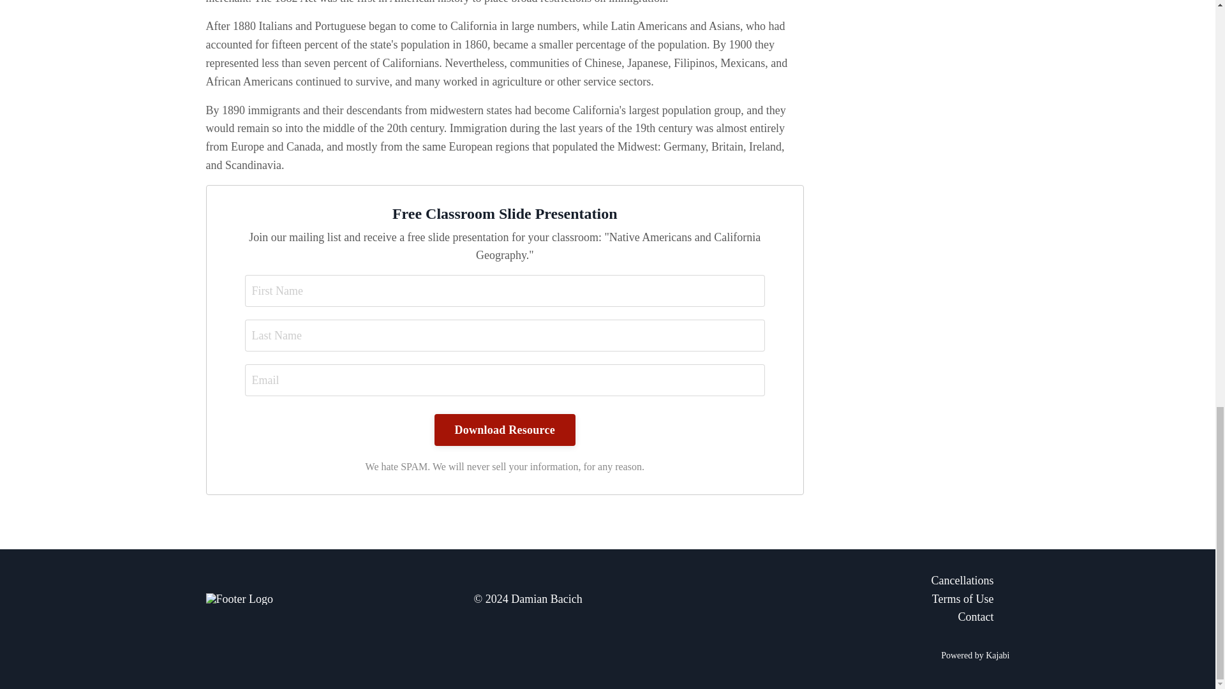 The height and width of the screenshot is (689, 1225). What do you see at coordinates (799, 581) in the screenshot?
I see `Cancellations` at bounding box center [799, 581].